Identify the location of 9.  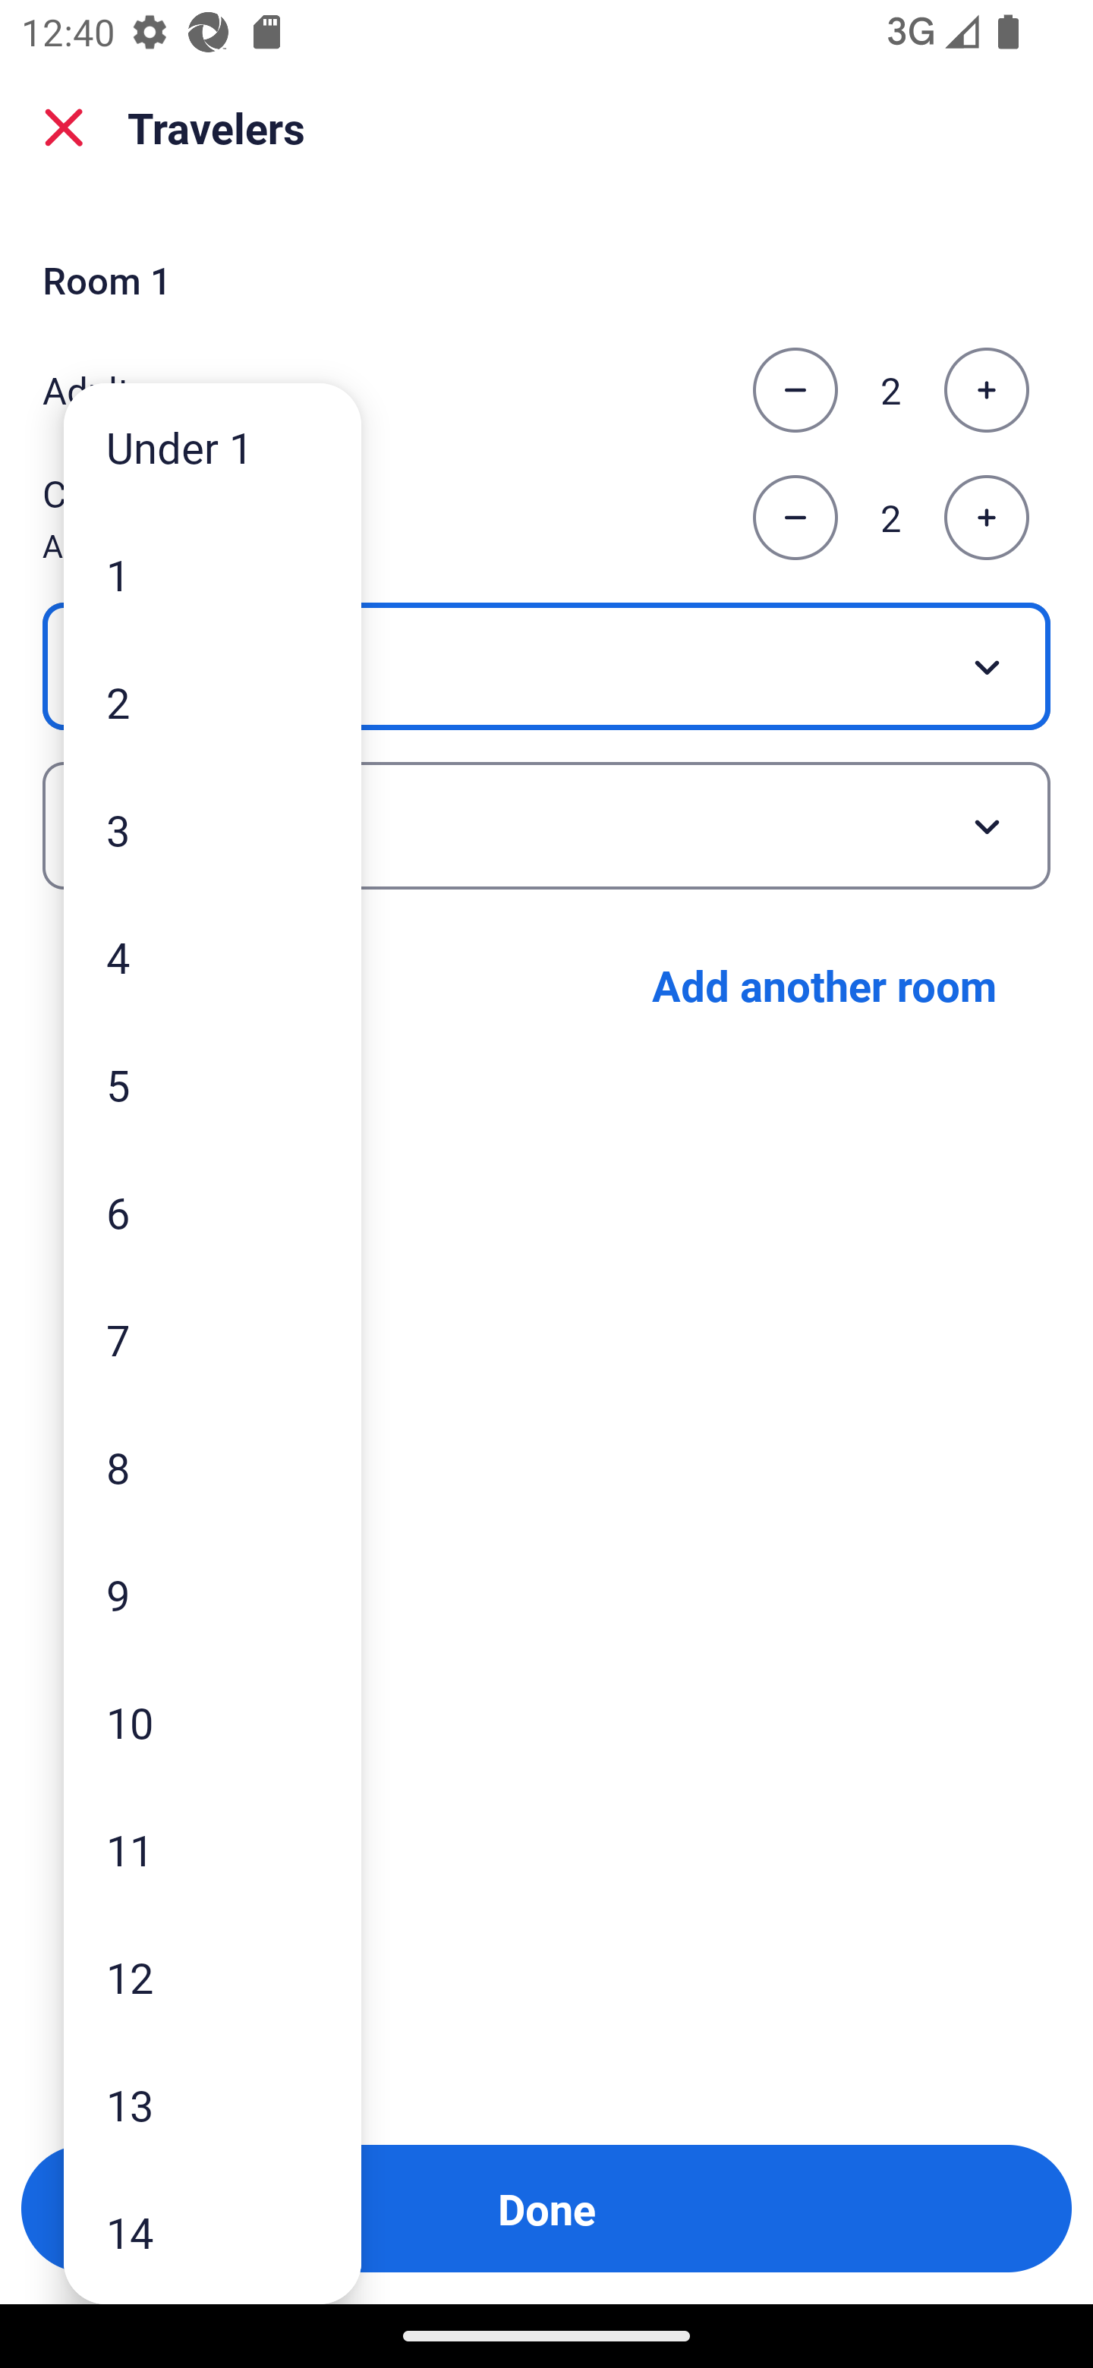
(213, 1594).